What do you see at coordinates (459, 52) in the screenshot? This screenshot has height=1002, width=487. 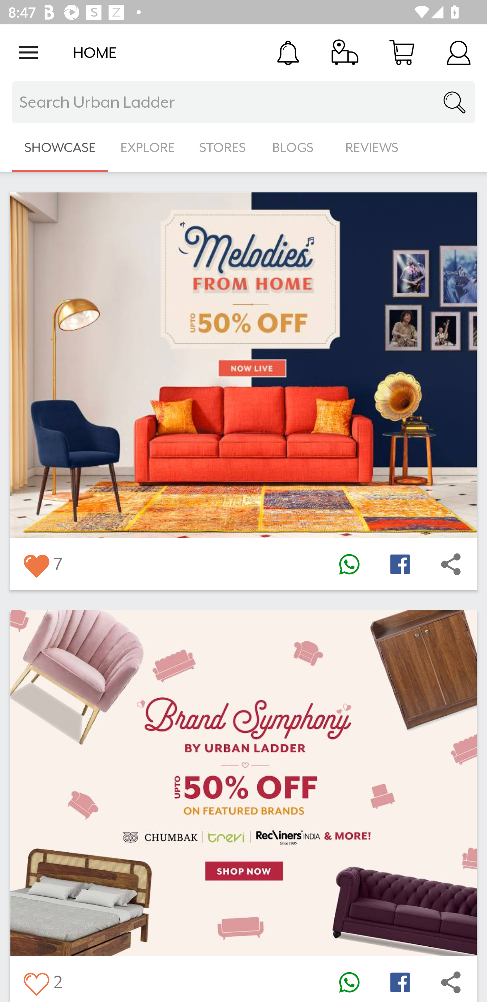 I see `Account Details` at bounding box center [459, 52].